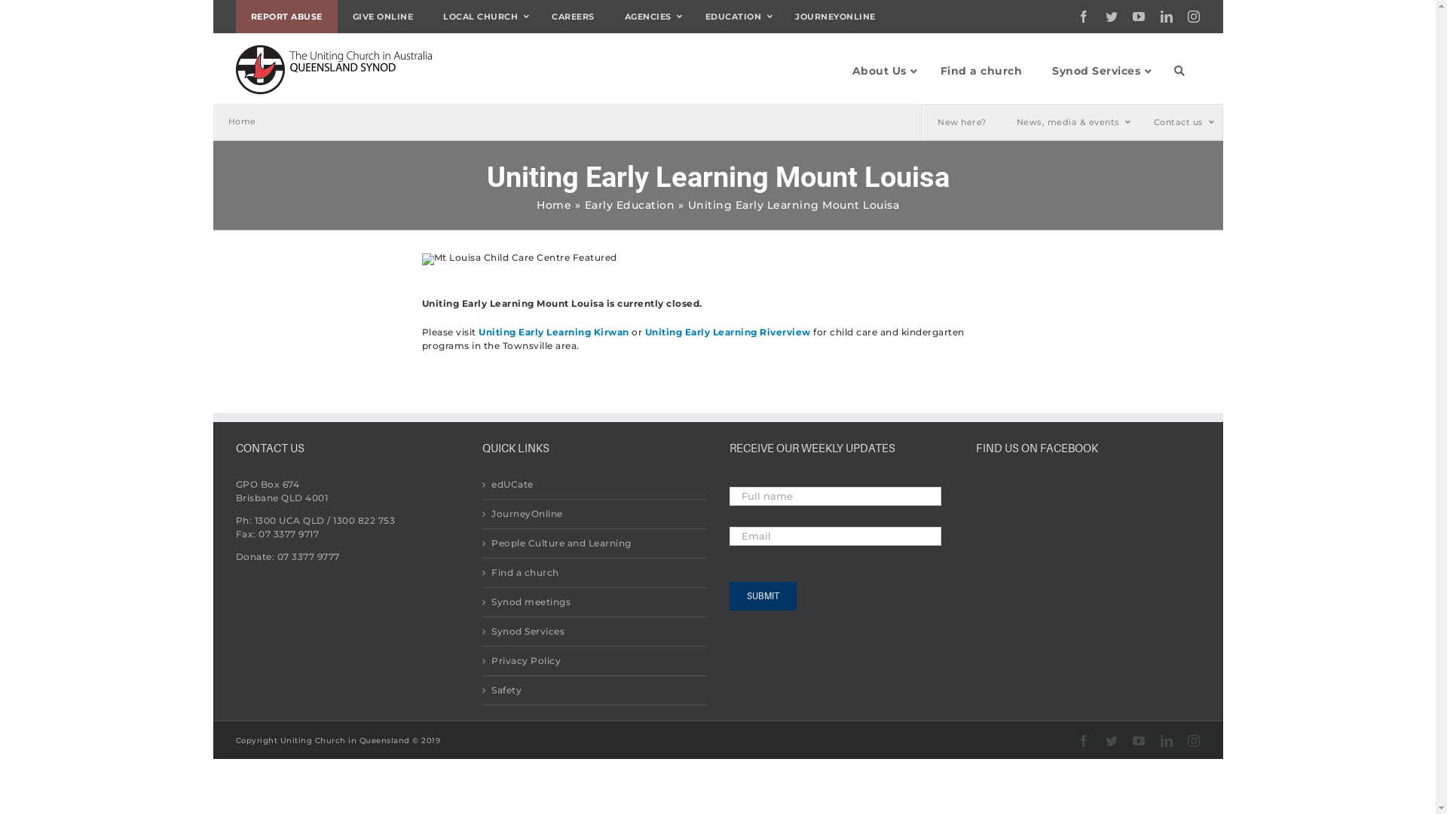 The width and height of the screenshot is (1447, 814). Describe the element at coordinates (595, 661) in the screenshot. I see `Privacy Policy` at that location.